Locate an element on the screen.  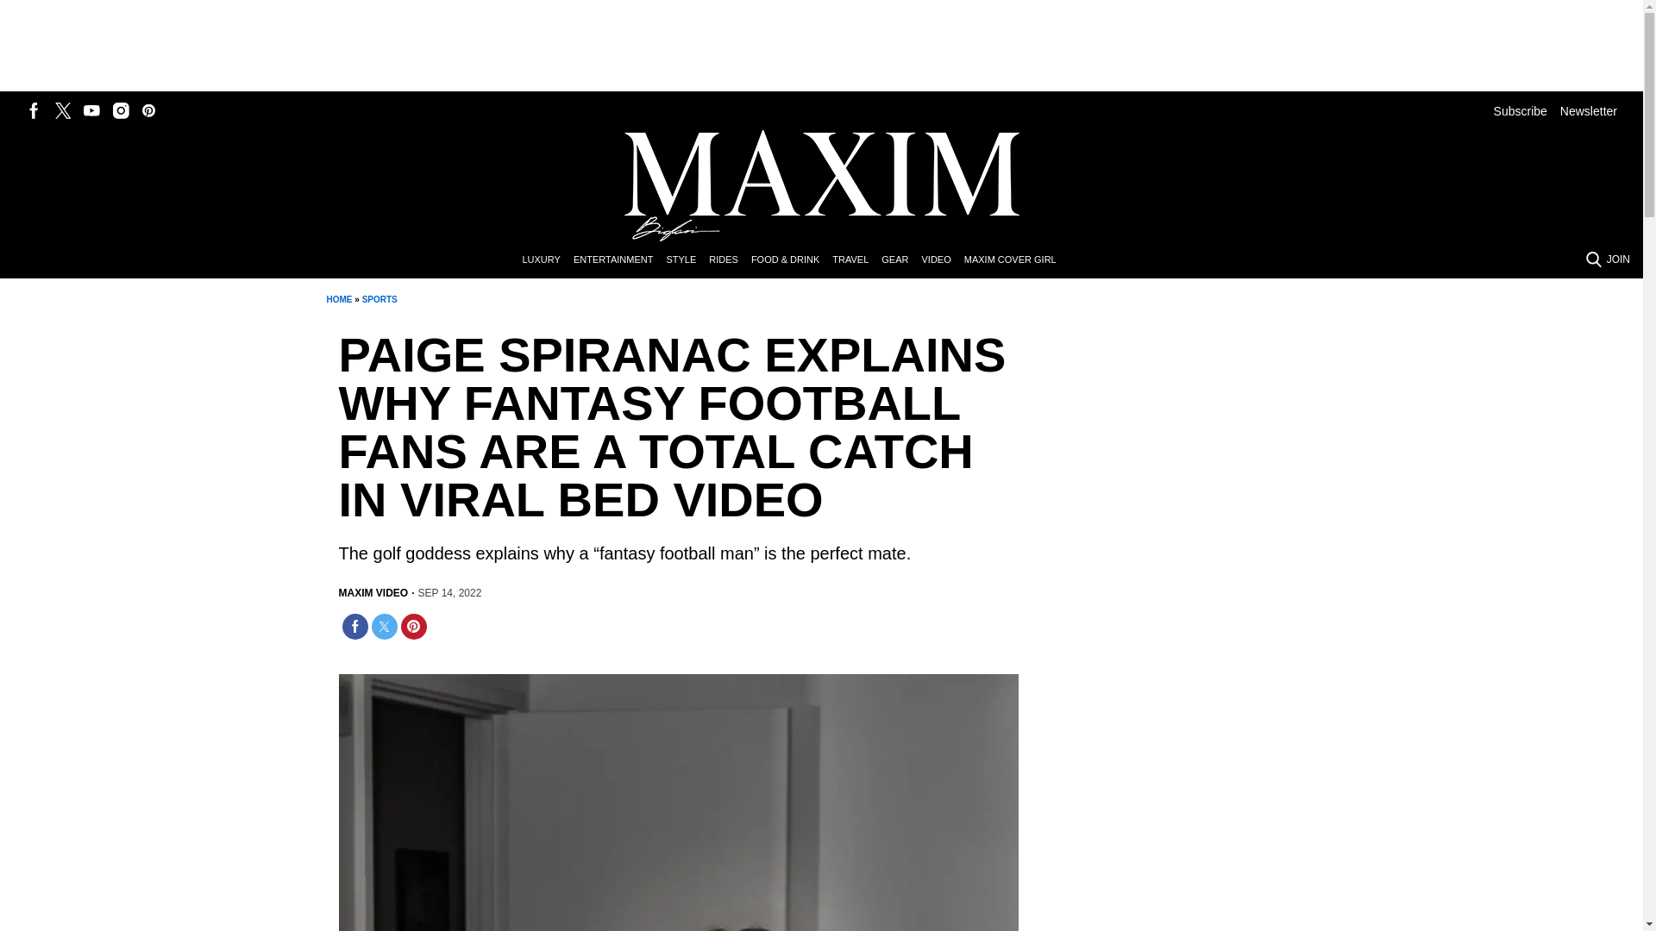
STYLE is located at coordinates (687, 260).